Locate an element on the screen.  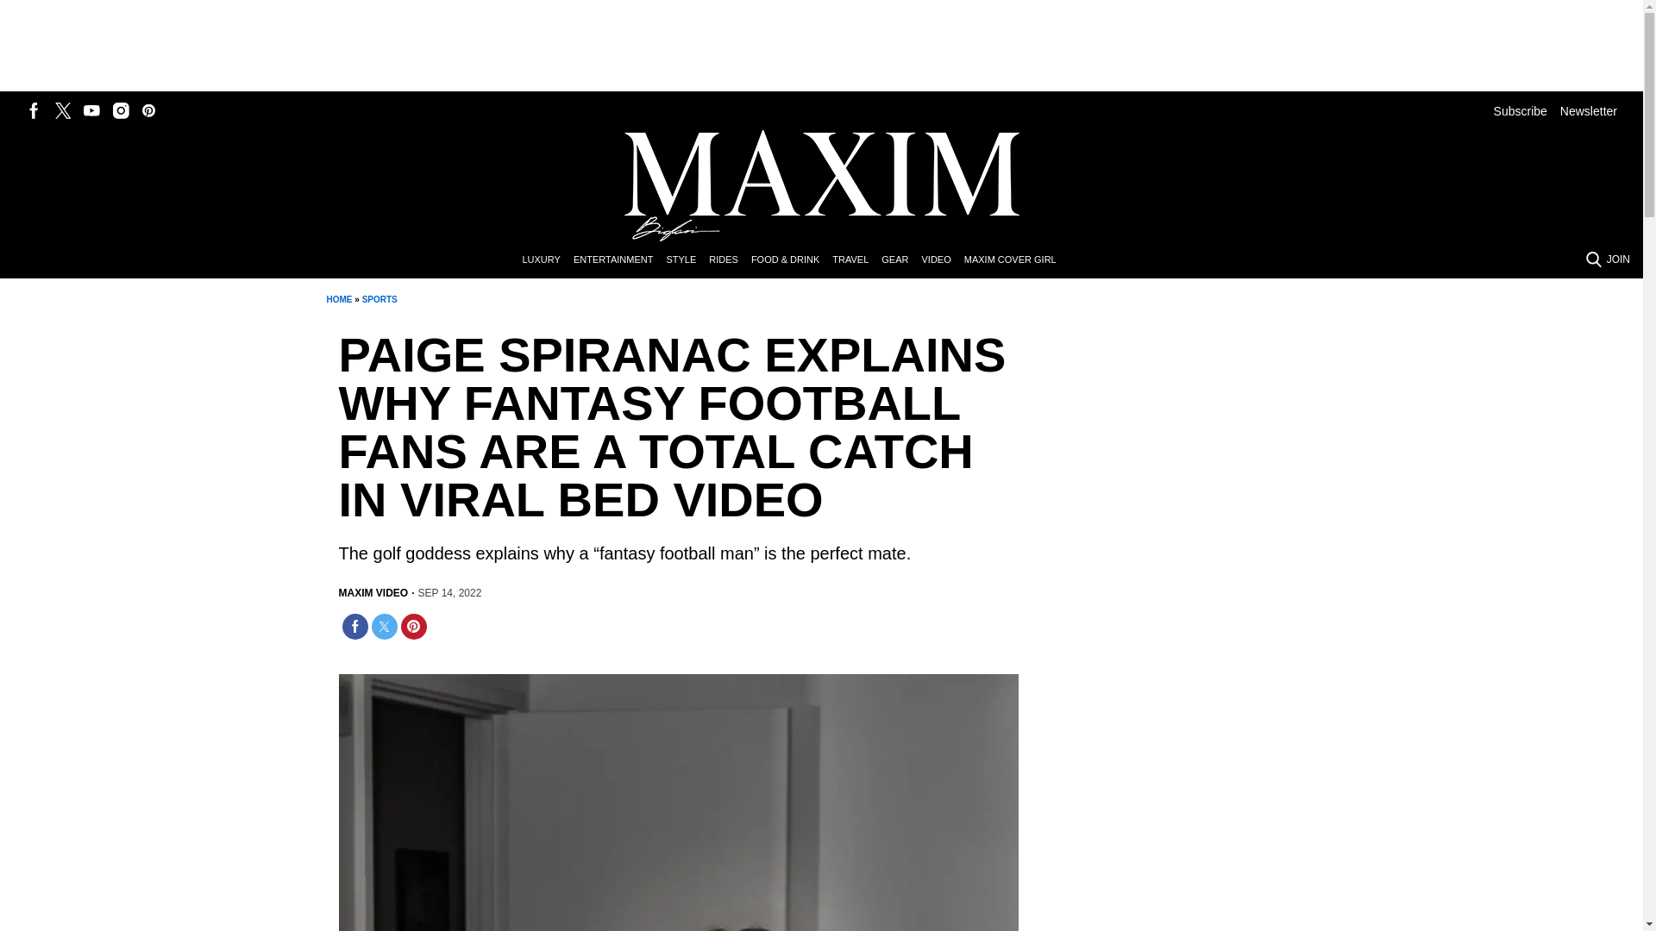
STYLE is located at coordinates (687, 260).